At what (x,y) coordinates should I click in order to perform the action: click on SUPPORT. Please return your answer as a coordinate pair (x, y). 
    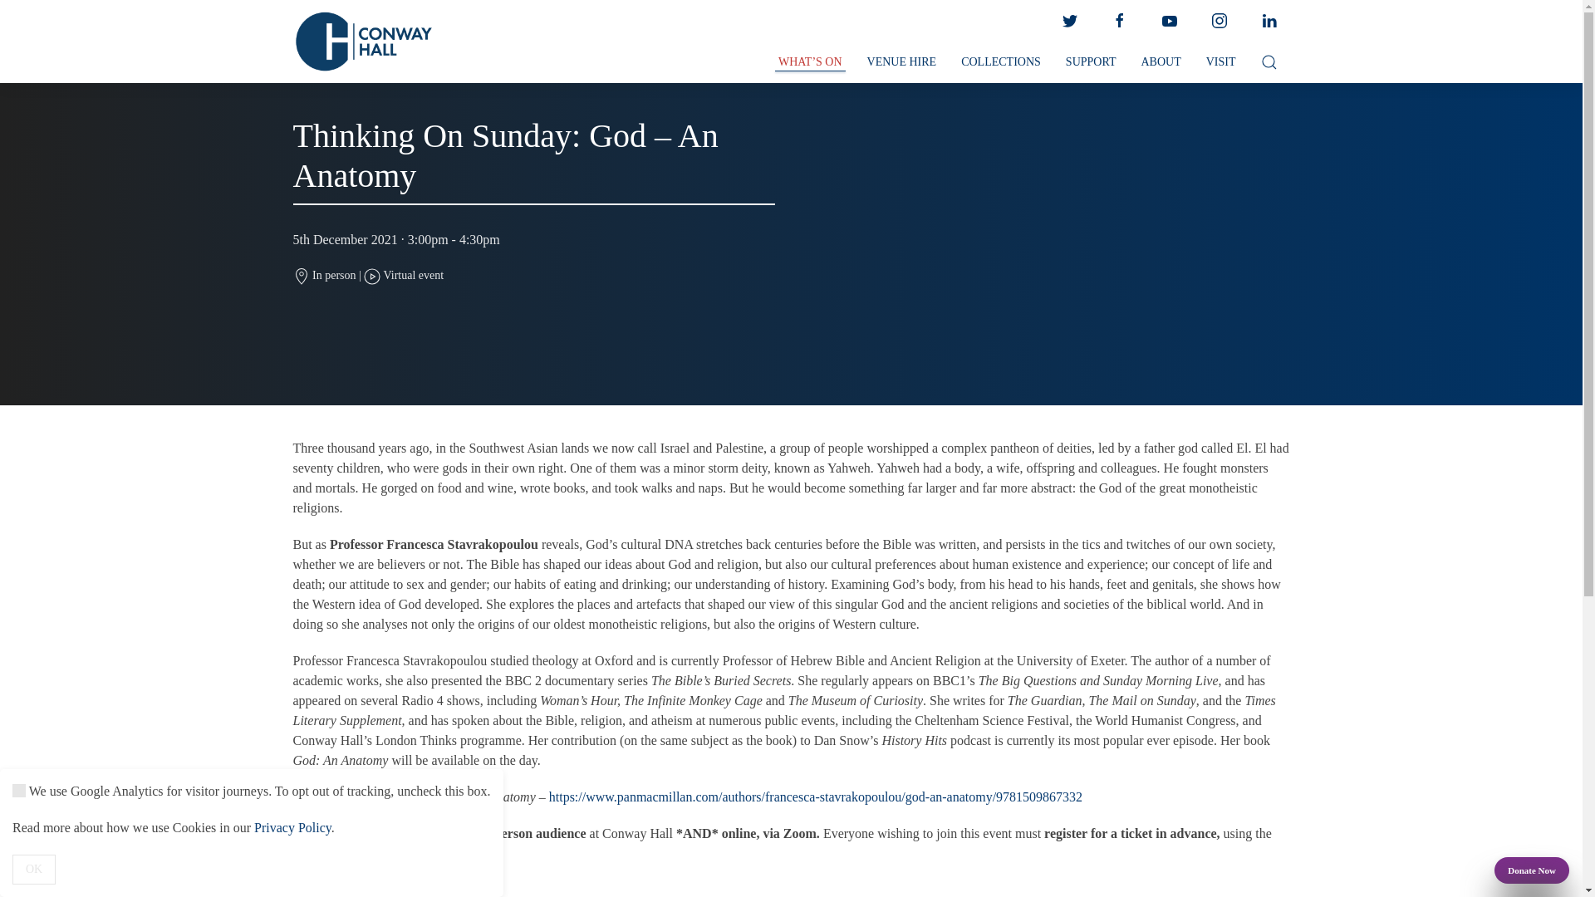
    Looking at the image, I should click on (1091, 62).